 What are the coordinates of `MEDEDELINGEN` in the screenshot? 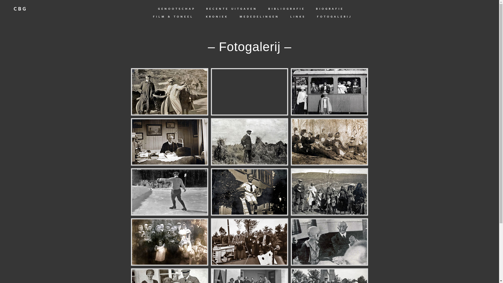 It's located at (259, 17).